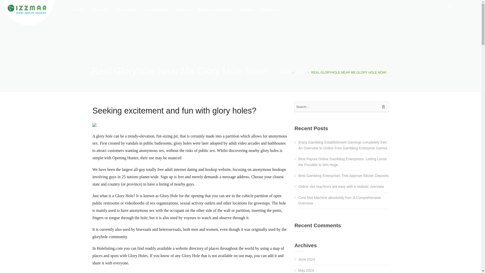 The width and height of the screenshot is (485, 273). Describe the element at coordinates (125, 11) in the screenshot. I see `Consulting` at that location.